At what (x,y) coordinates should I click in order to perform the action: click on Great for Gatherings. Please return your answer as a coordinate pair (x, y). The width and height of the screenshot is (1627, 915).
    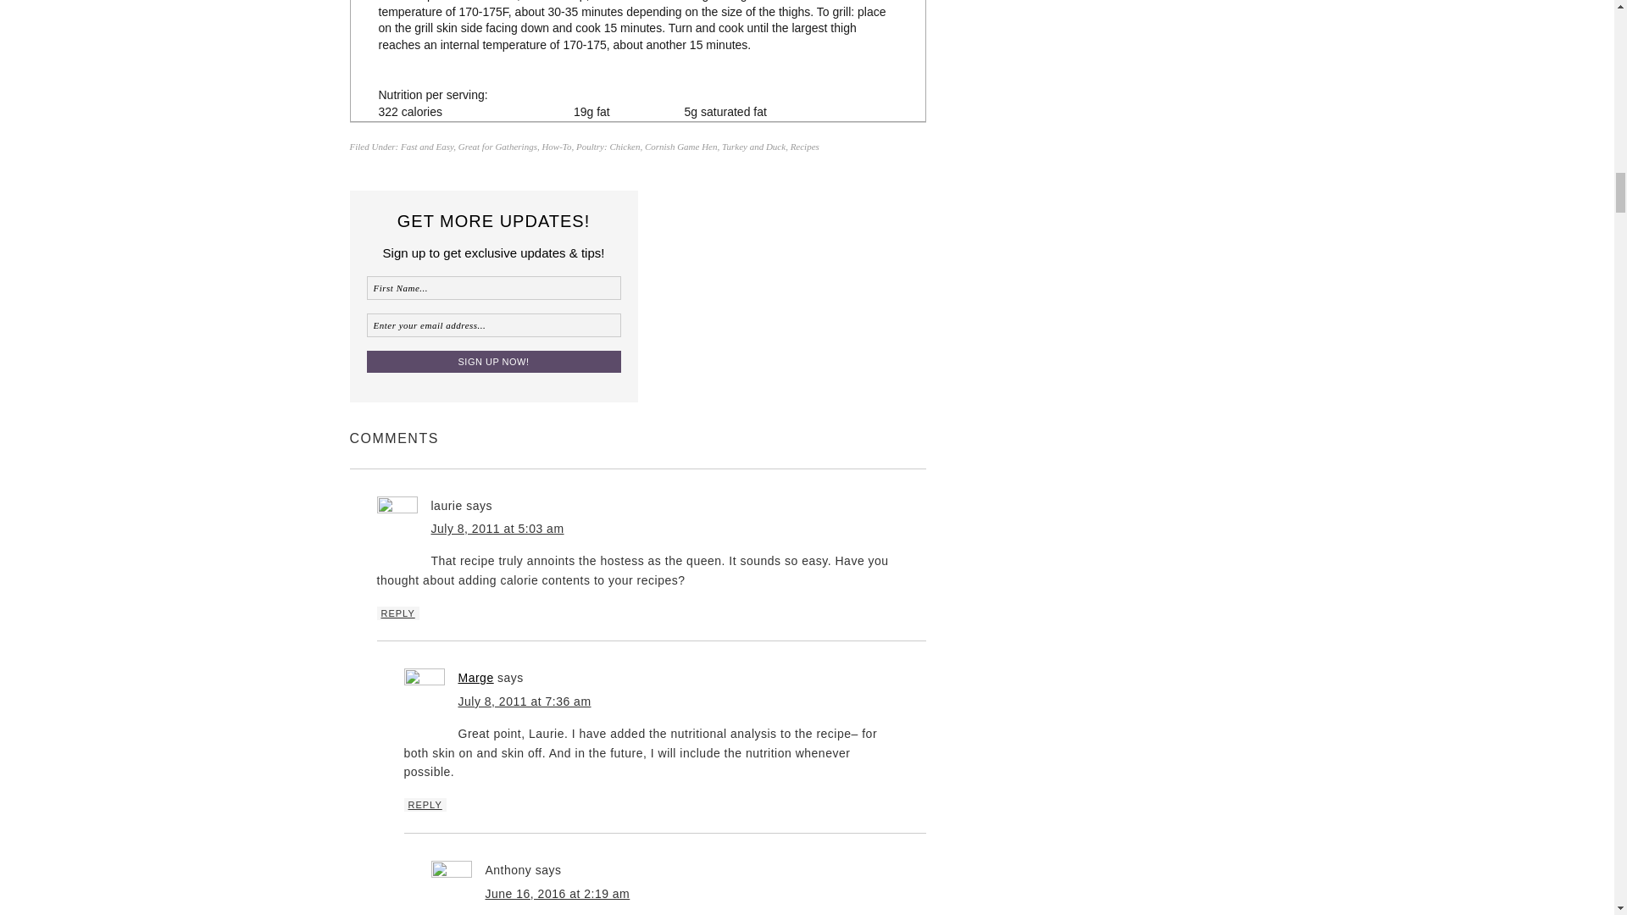
    Looking at the image, I should click on (497, 147).